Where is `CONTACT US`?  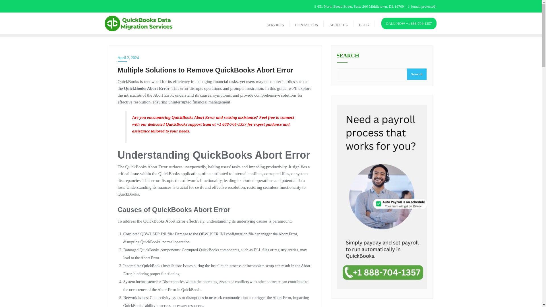
CONTACT US is located at coordinates (307, 23).